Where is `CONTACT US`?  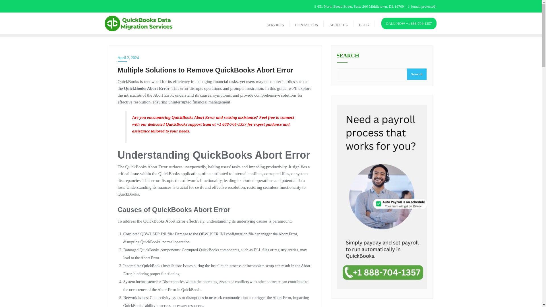
CONTACT US is located at coordinates (307, 23).